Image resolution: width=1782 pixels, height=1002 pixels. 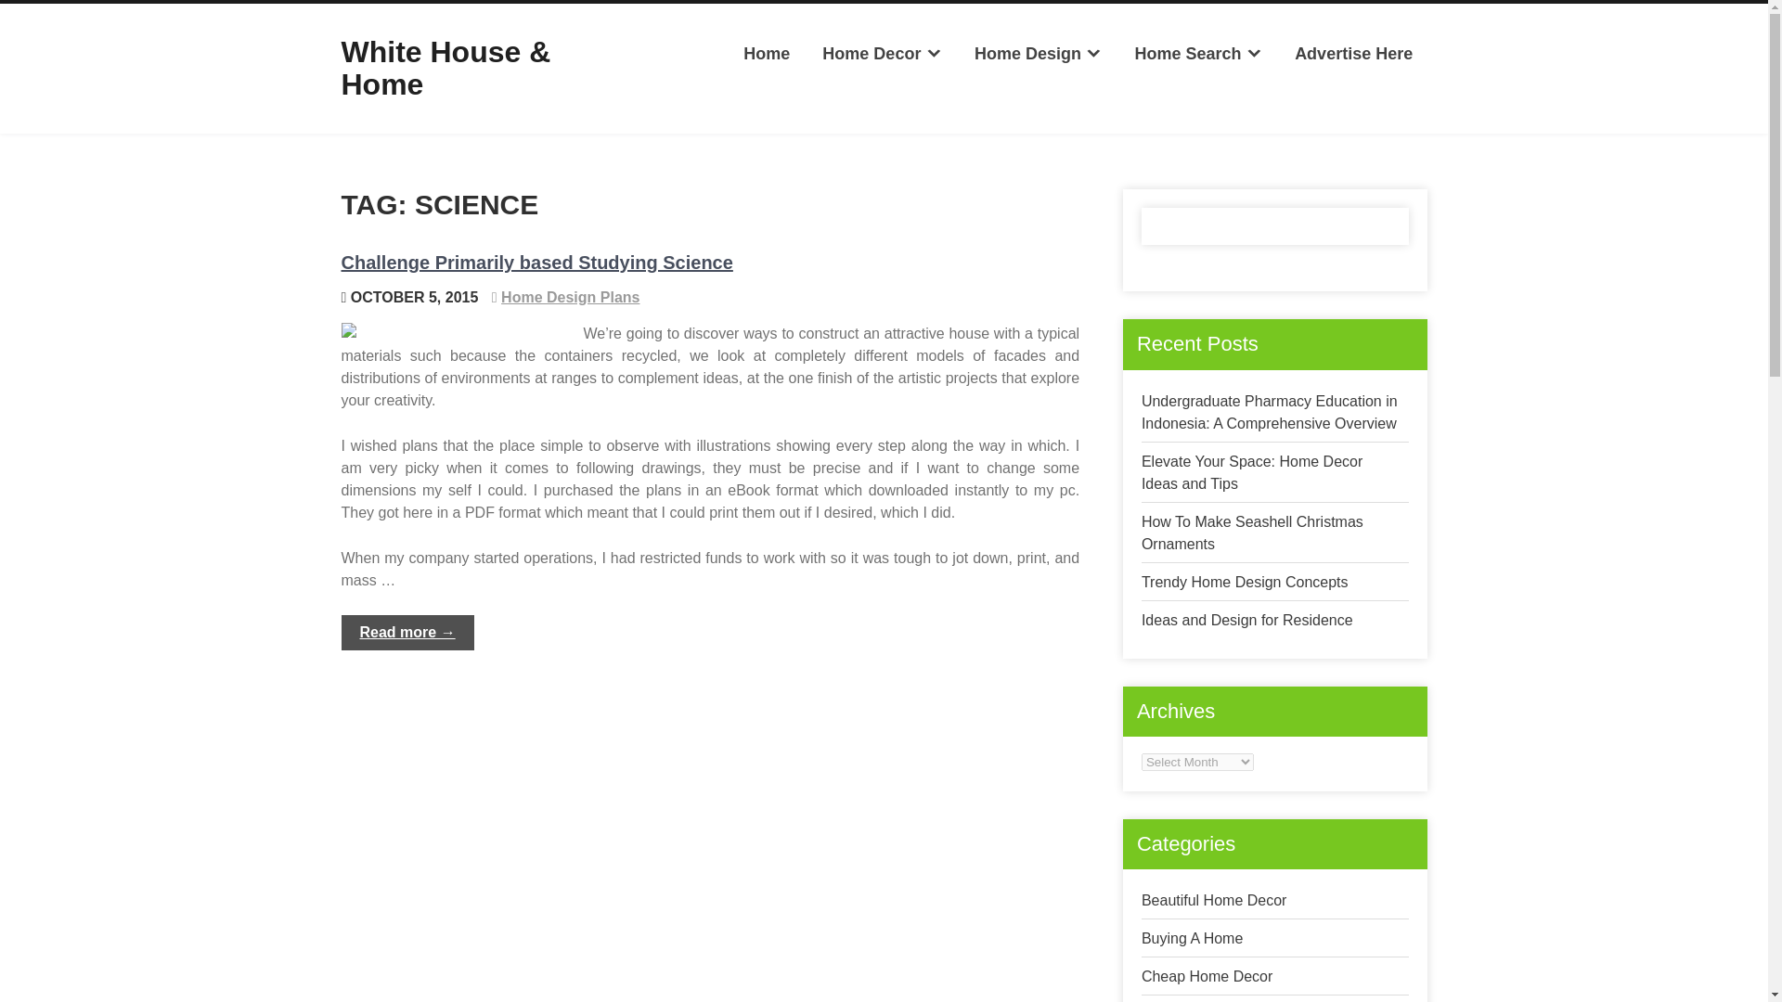 I want to click on Trendy Home Design Concepts, so click(x=1246, y=582).